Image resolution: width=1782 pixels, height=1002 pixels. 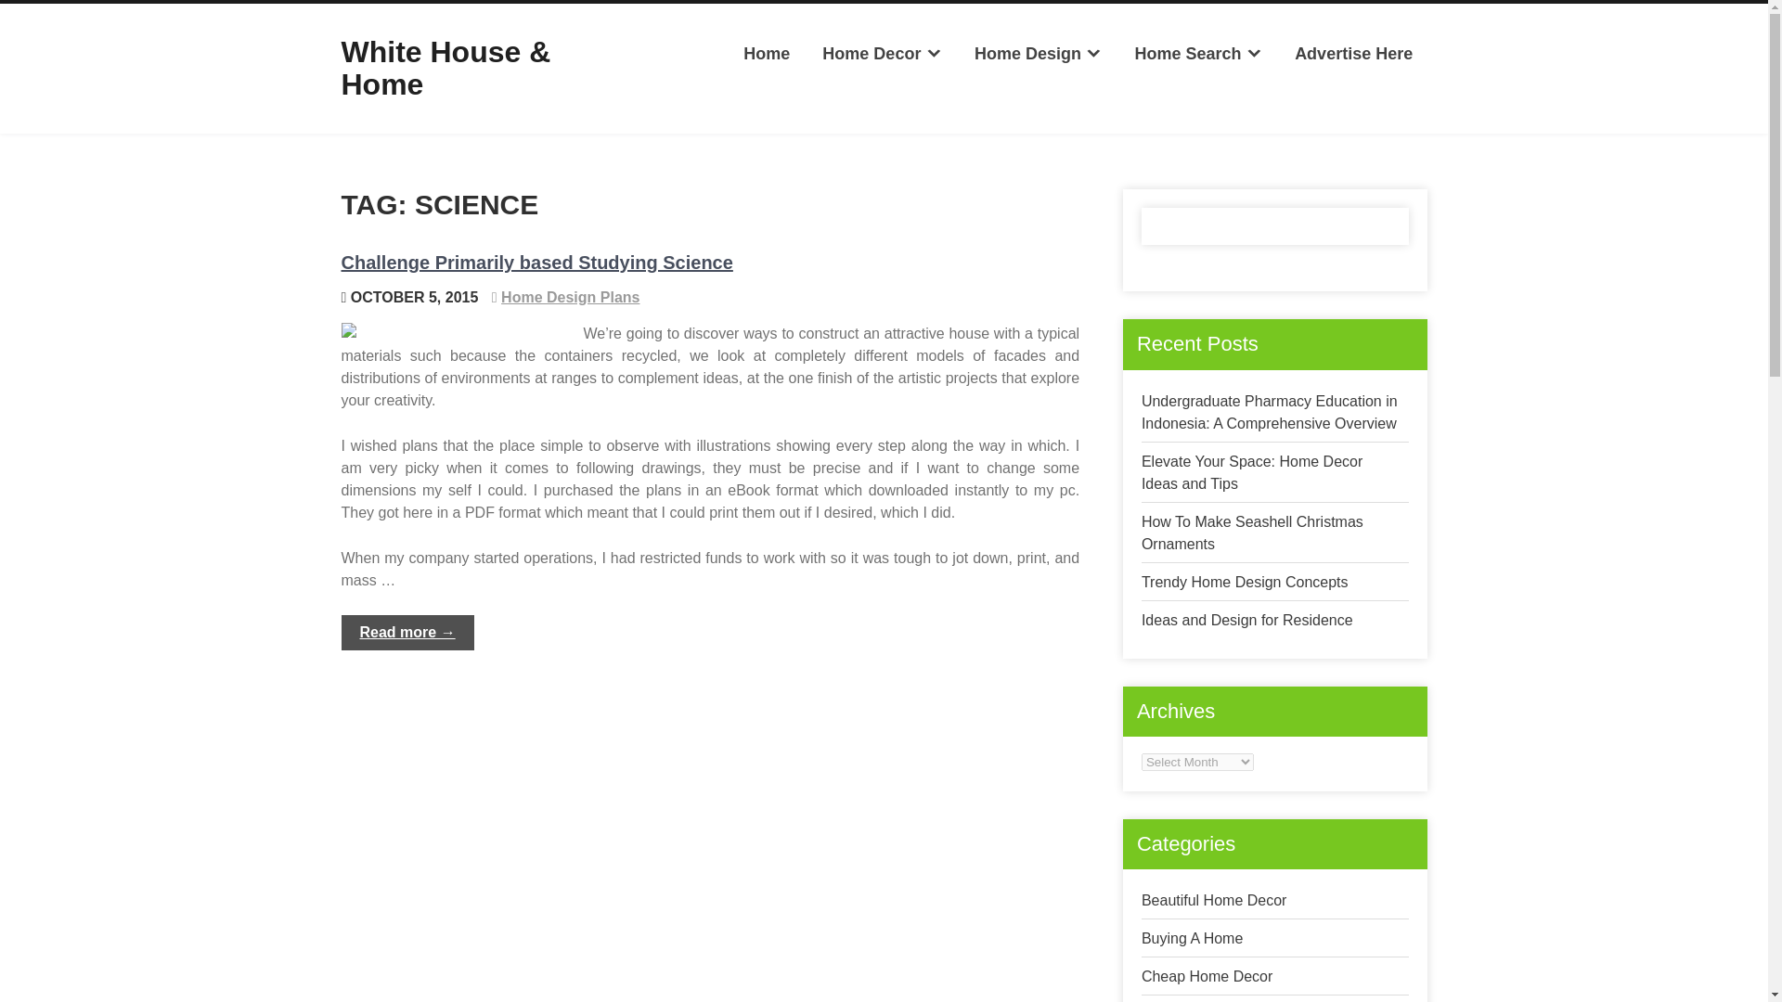 I want to click on Trendy Home Design Concepts, so click(x=1246, y=582).